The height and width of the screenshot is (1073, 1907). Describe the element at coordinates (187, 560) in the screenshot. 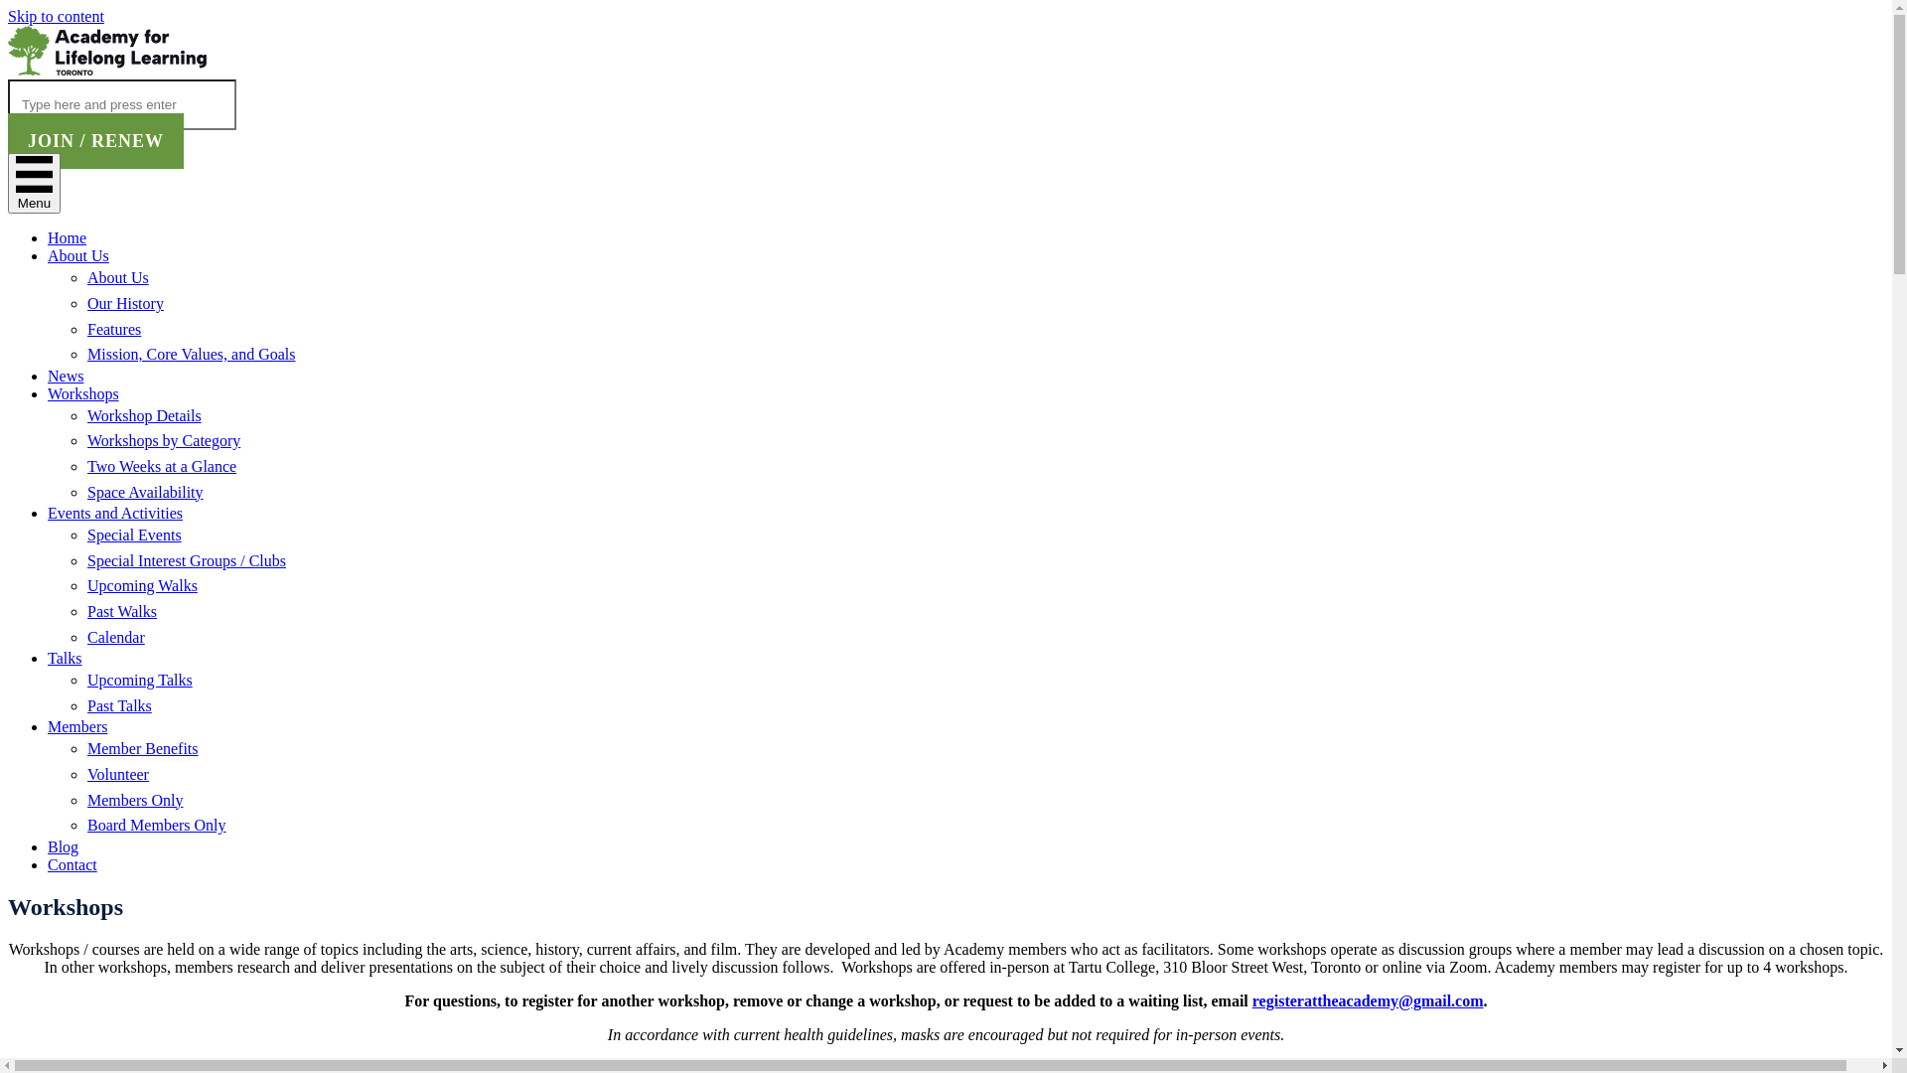

I see `Special Interest Groups / Clubs` at that location.